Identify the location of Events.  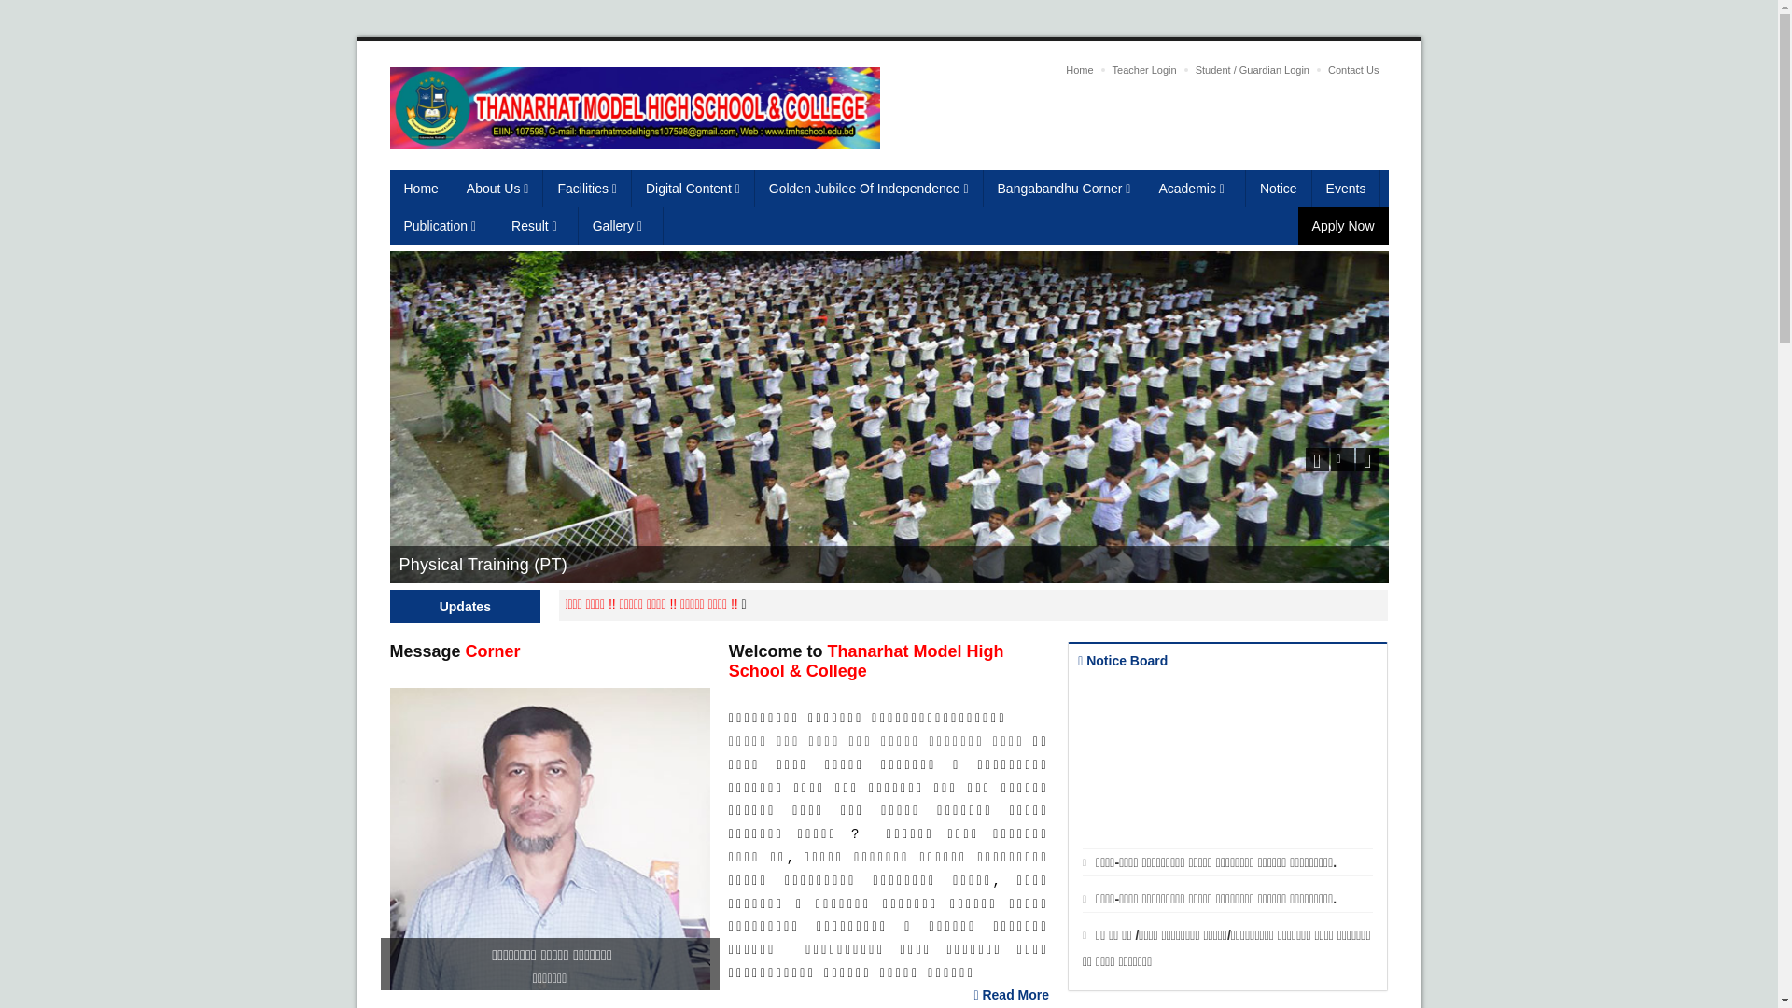
(1347, 189).